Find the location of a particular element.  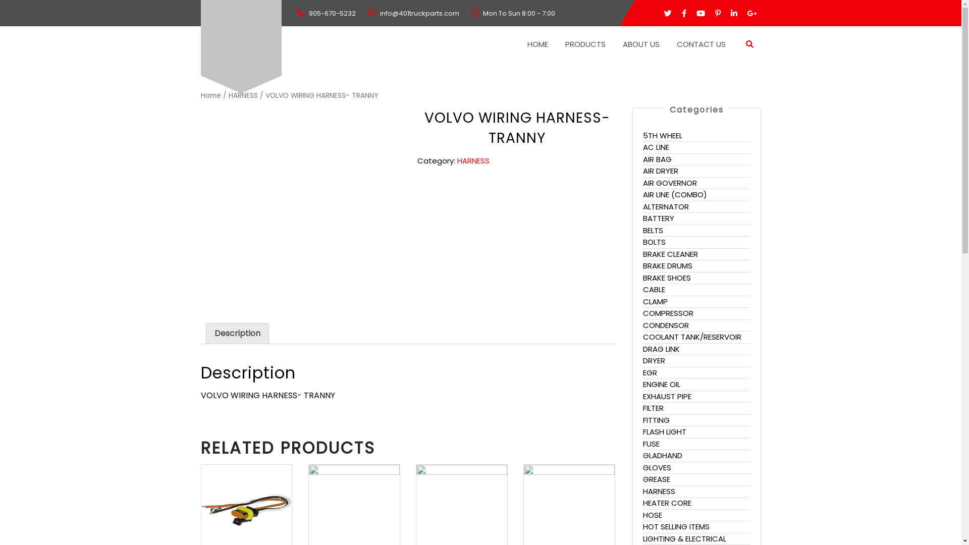

HEATER CORE is located at coordinates (667, 503).